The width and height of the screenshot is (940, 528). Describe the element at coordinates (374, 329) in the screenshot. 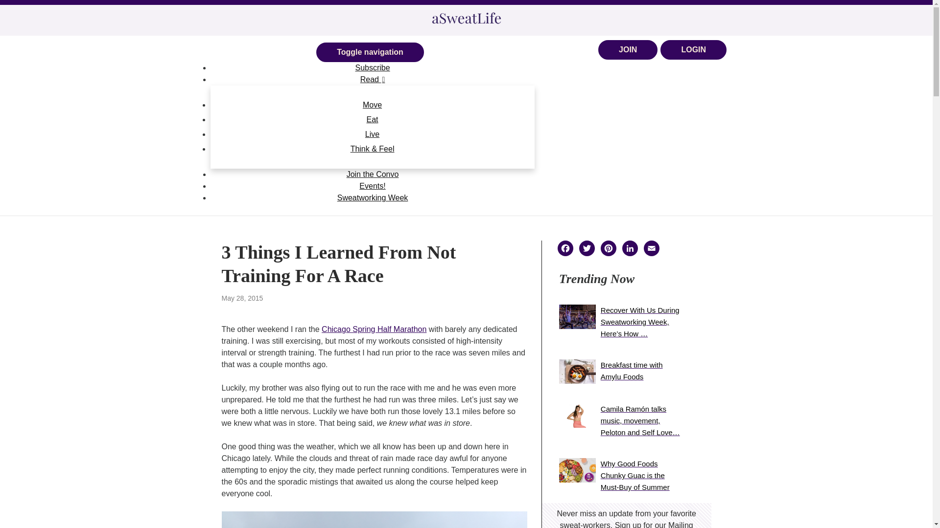

I see `Chicago Spring Half Marathon` at that location.